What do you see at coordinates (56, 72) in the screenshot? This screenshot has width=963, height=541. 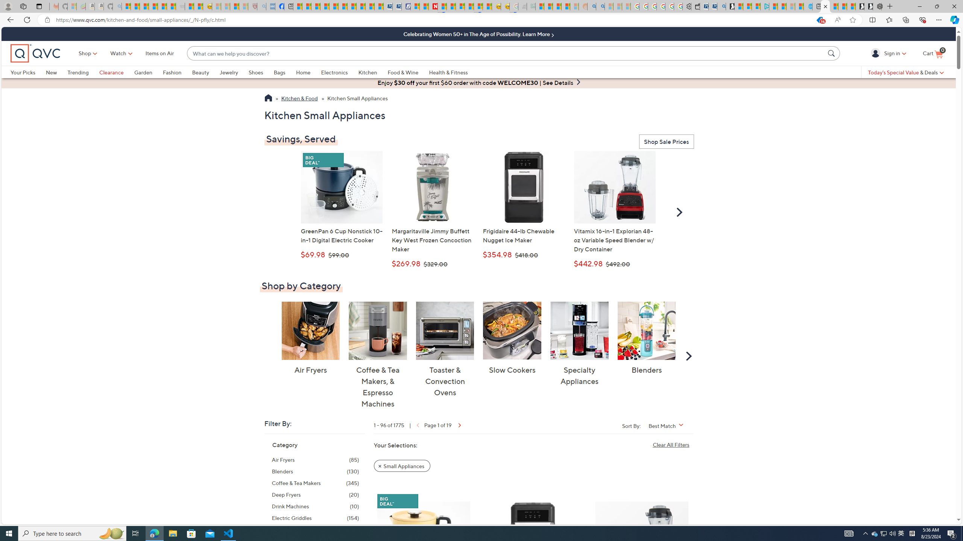 I see `New` at bounding box center [56, 72].